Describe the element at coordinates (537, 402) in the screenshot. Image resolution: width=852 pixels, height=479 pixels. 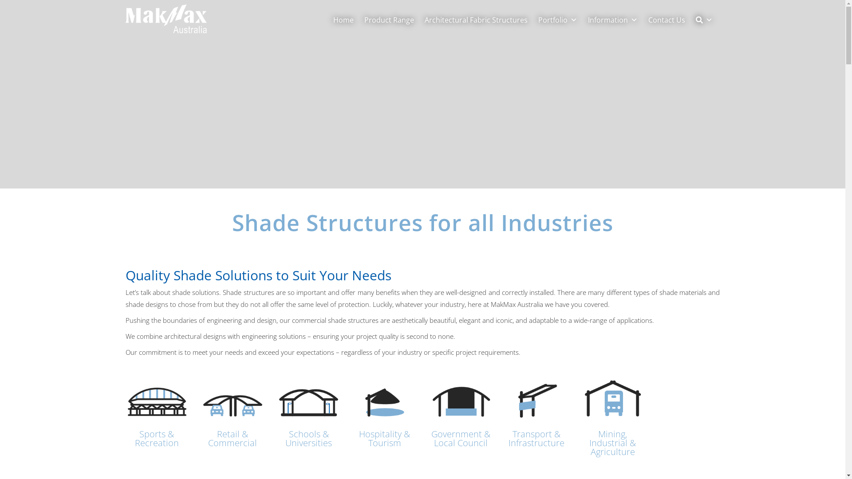
I see `Transport+Infrastructure_200x150` at that location.